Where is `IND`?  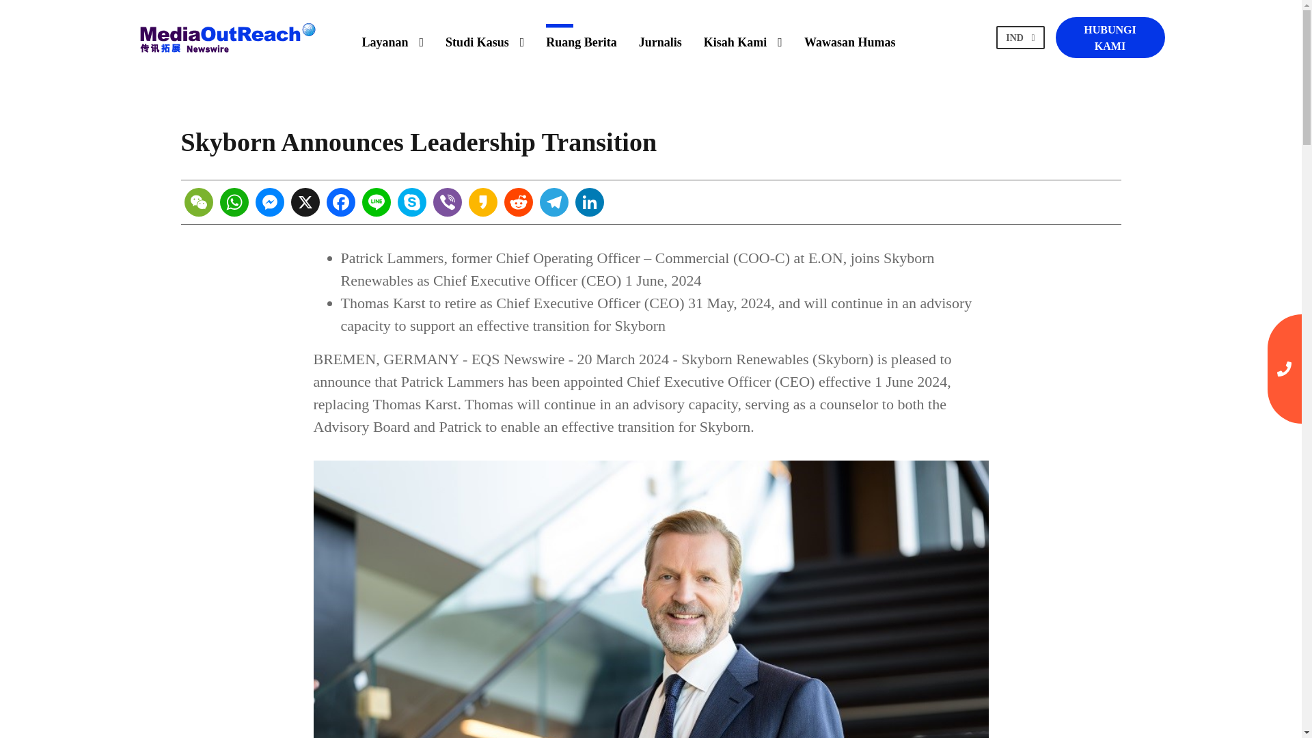 IND is located at coordinates (1020, 38).